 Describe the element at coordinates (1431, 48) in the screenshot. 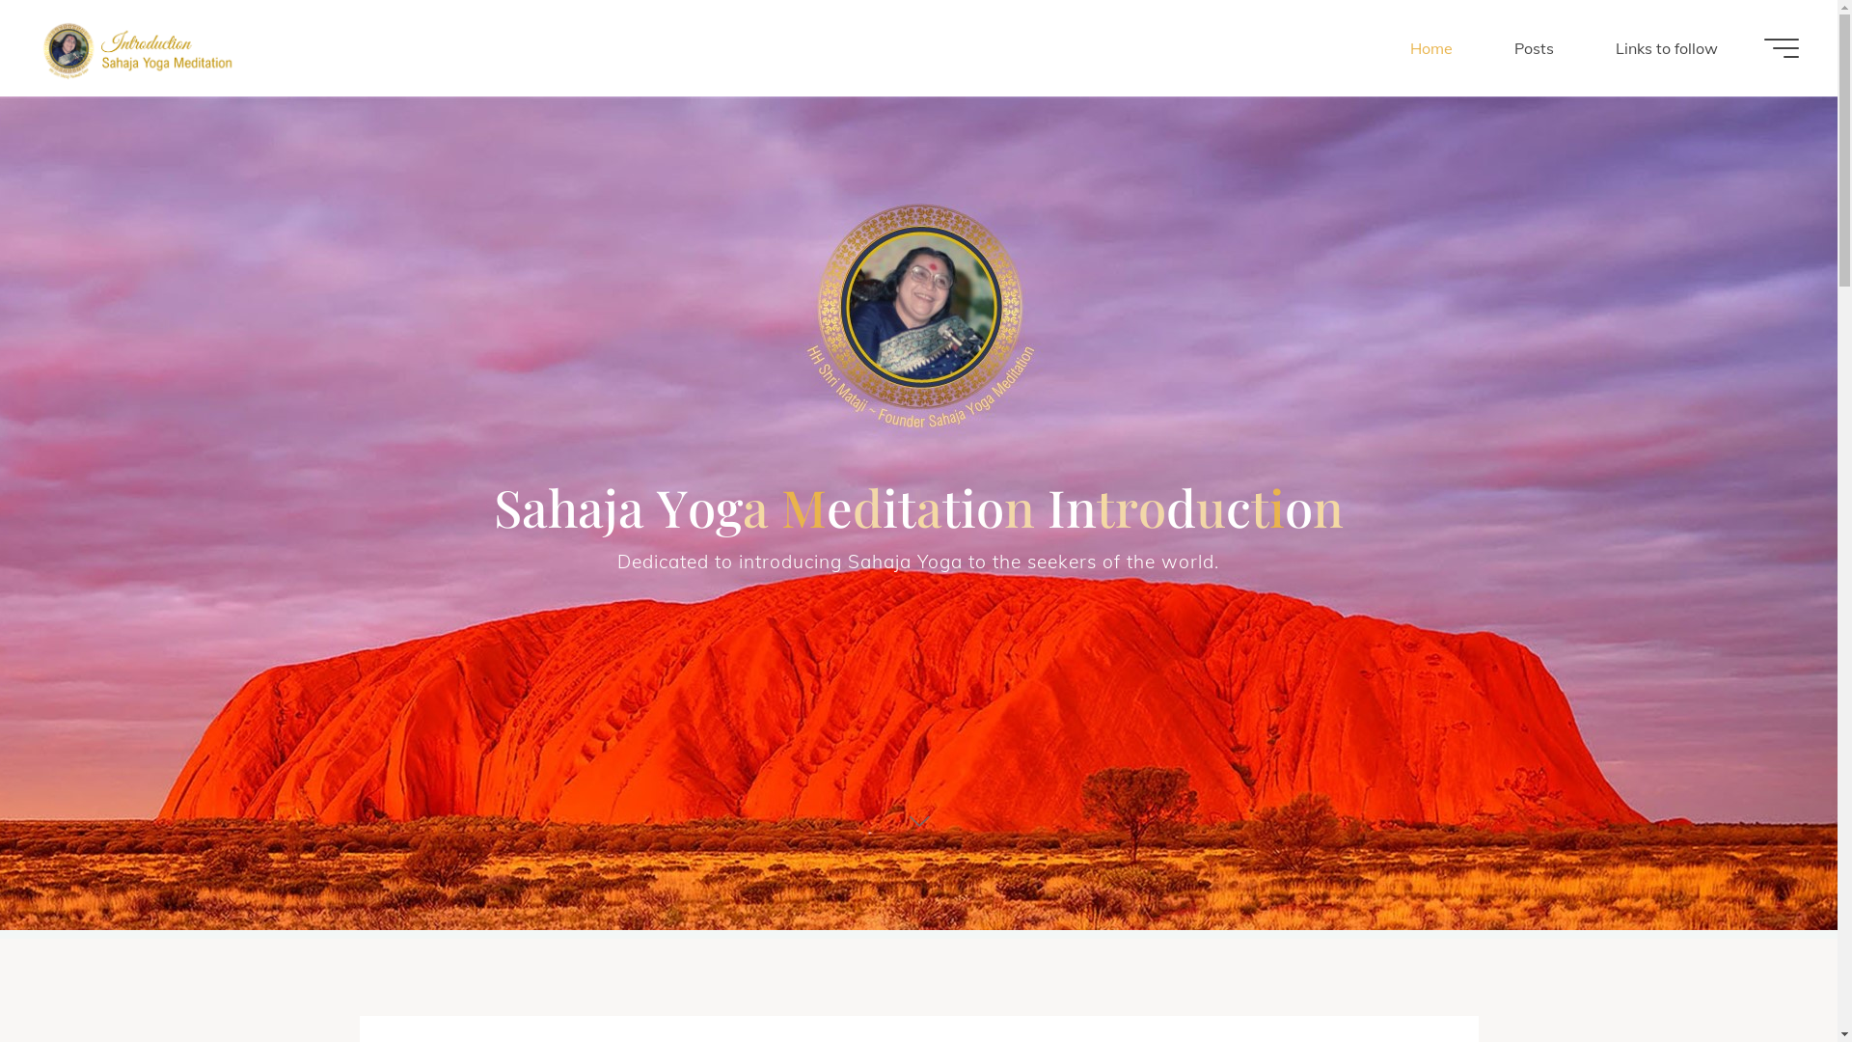

I see `Home` at that location.